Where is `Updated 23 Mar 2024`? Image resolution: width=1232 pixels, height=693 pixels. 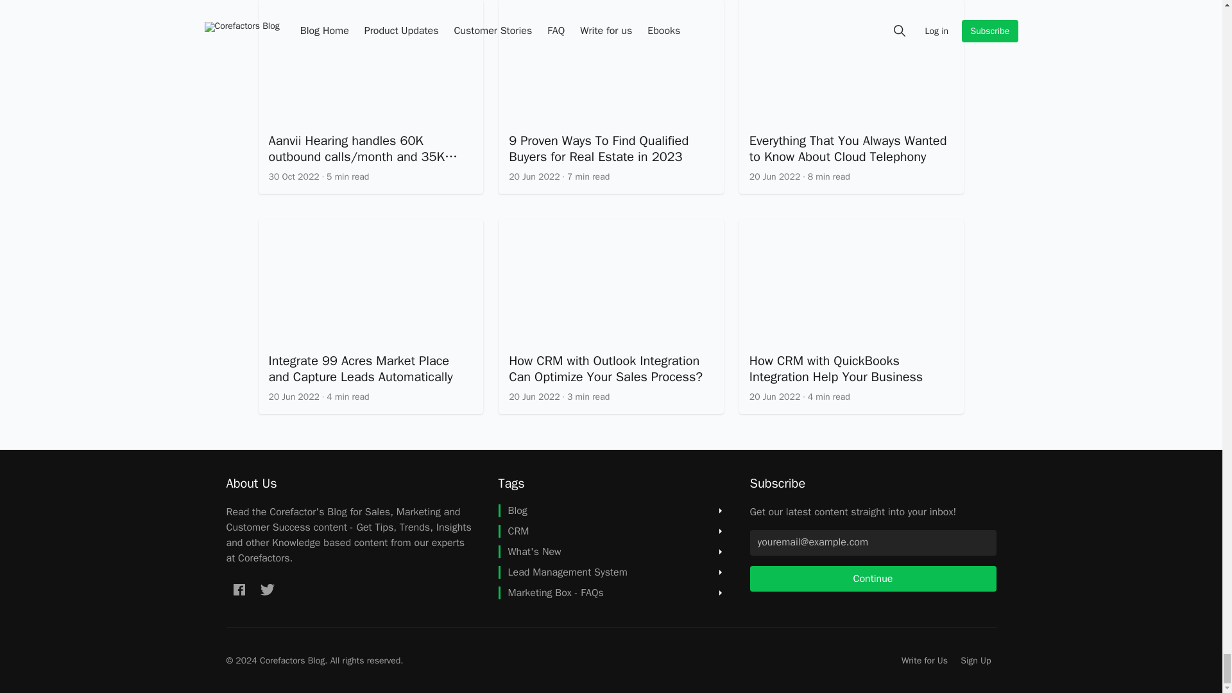 Updated 23 Mar 2024 is located at coordinates (294, 176).